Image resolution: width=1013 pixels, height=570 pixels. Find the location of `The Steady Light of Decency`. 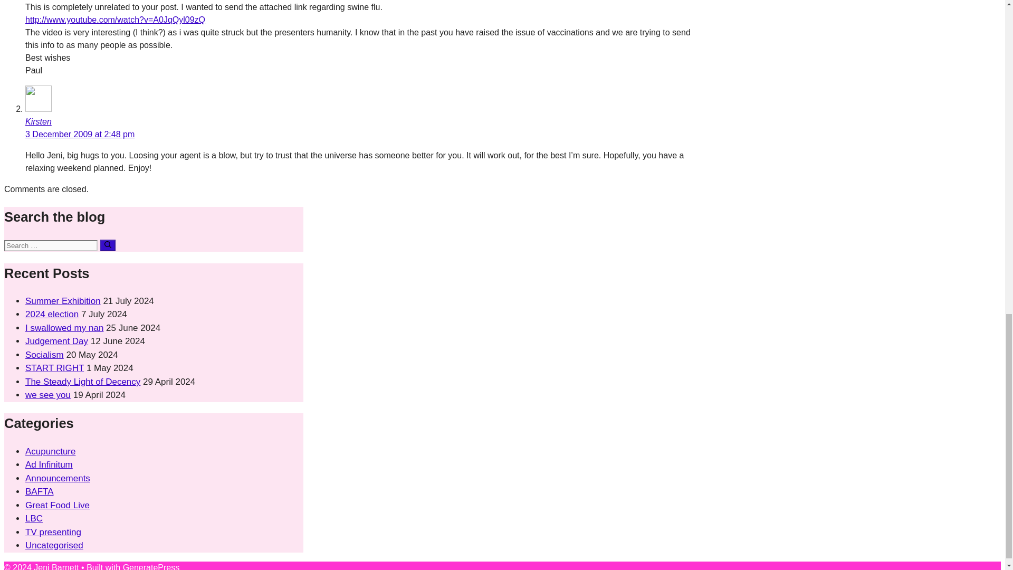

The Steady Light of Decency is located at coordinates (83, 382).